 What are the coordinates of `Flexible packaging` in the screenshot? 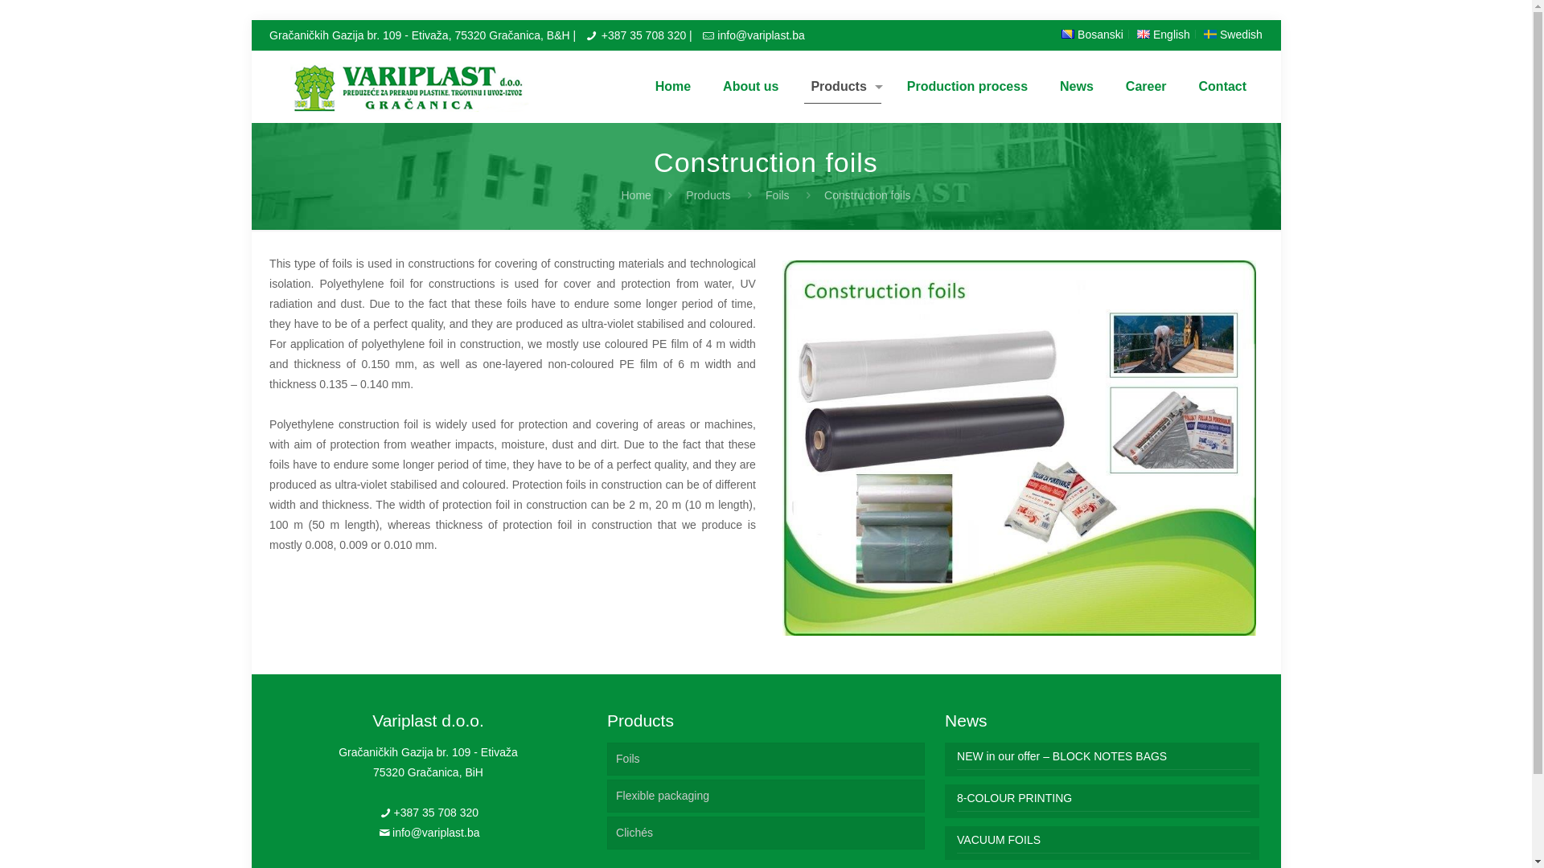 It's located at (766, 796).